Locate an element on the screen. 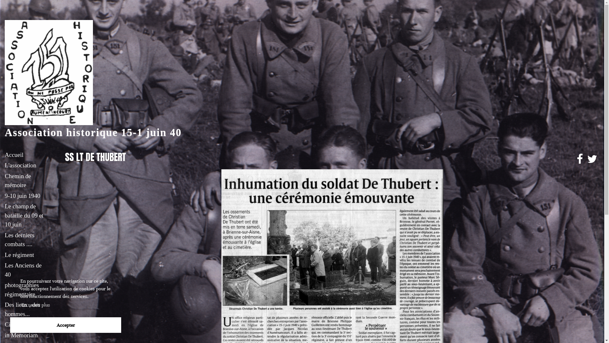  Facebook is located at coordinates (580, 159).